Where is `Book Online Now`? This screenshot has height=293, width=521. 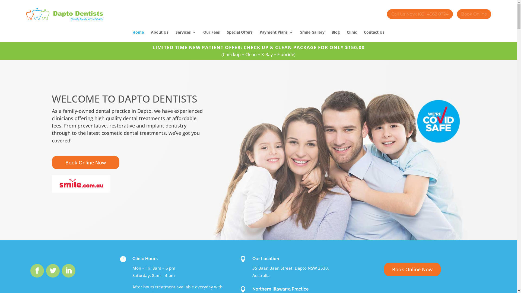
Book Online Now is located at coordinates (85, 163).